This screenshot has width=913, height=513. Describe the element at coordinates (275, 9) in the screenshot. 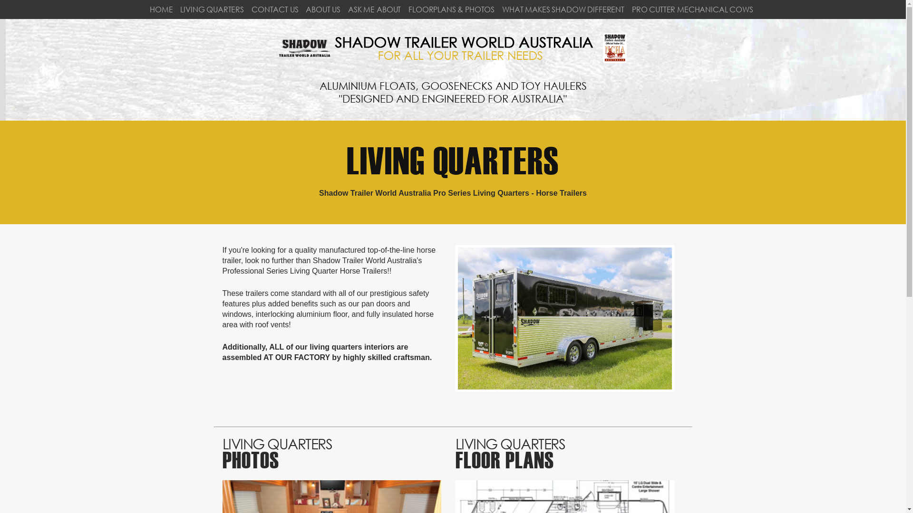

I see `CONTACT US` at that location.